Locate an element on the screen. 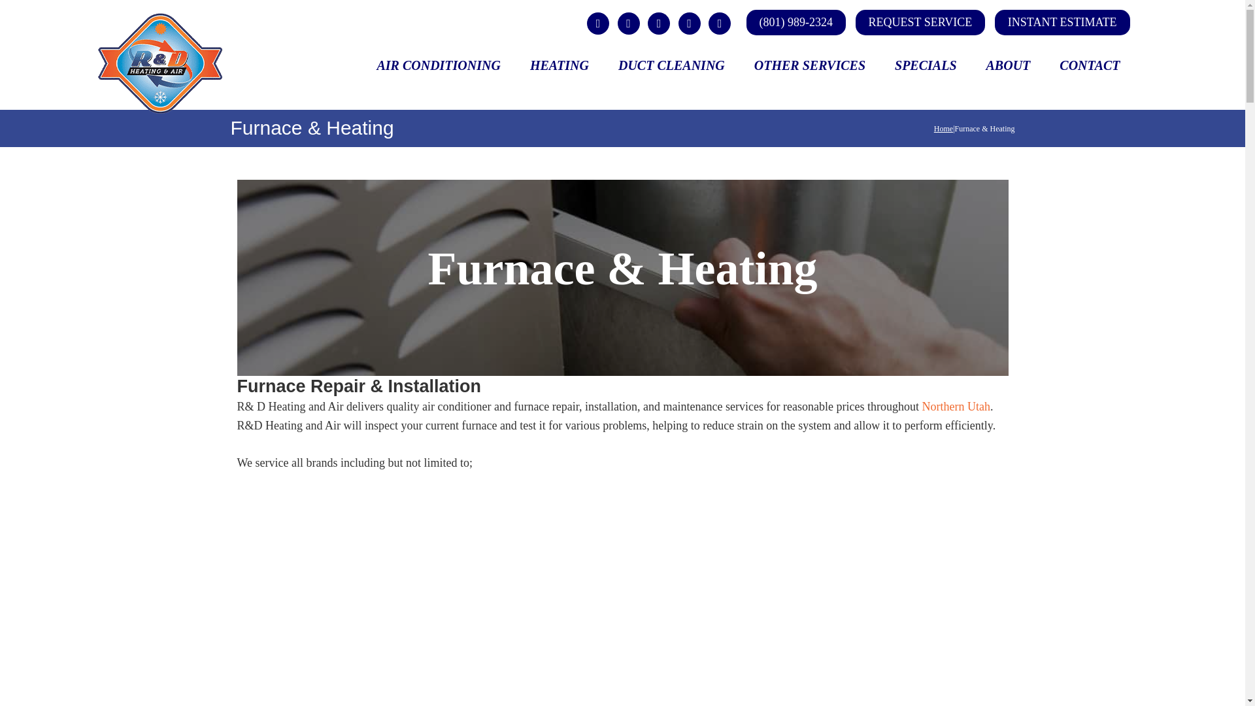 The width and height of the screenshot is (1255, 706). google-maps is located at coordinates (689, 22).